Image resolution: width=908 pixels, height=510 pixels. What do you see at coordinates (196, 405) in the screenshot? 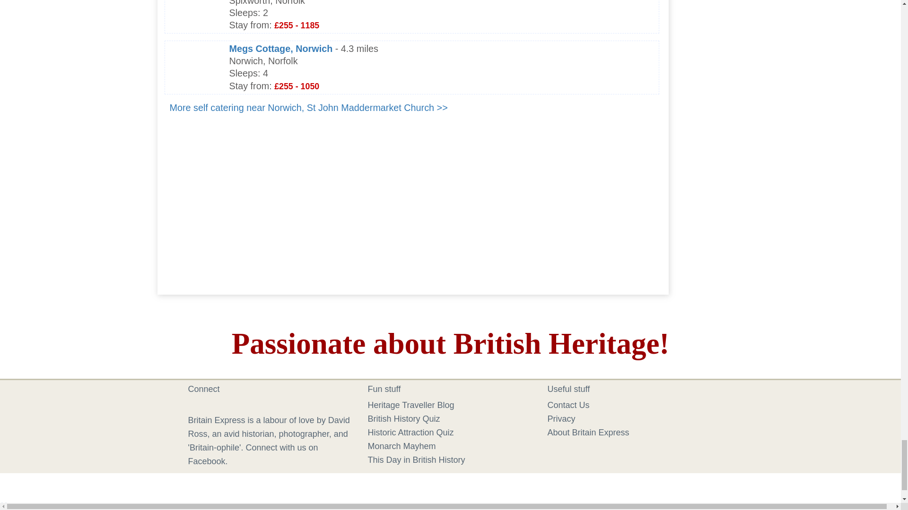
I see `Britain Express on Facebook` at bounding box center [196, 405].